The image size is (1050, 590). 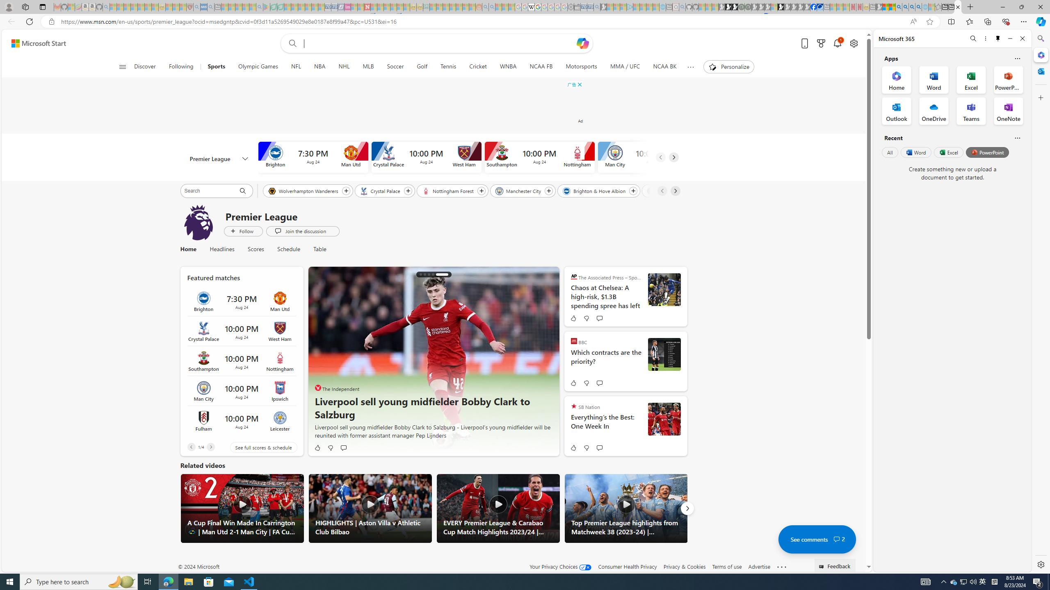 I want to click on Scores, so click(x=256, y=249).